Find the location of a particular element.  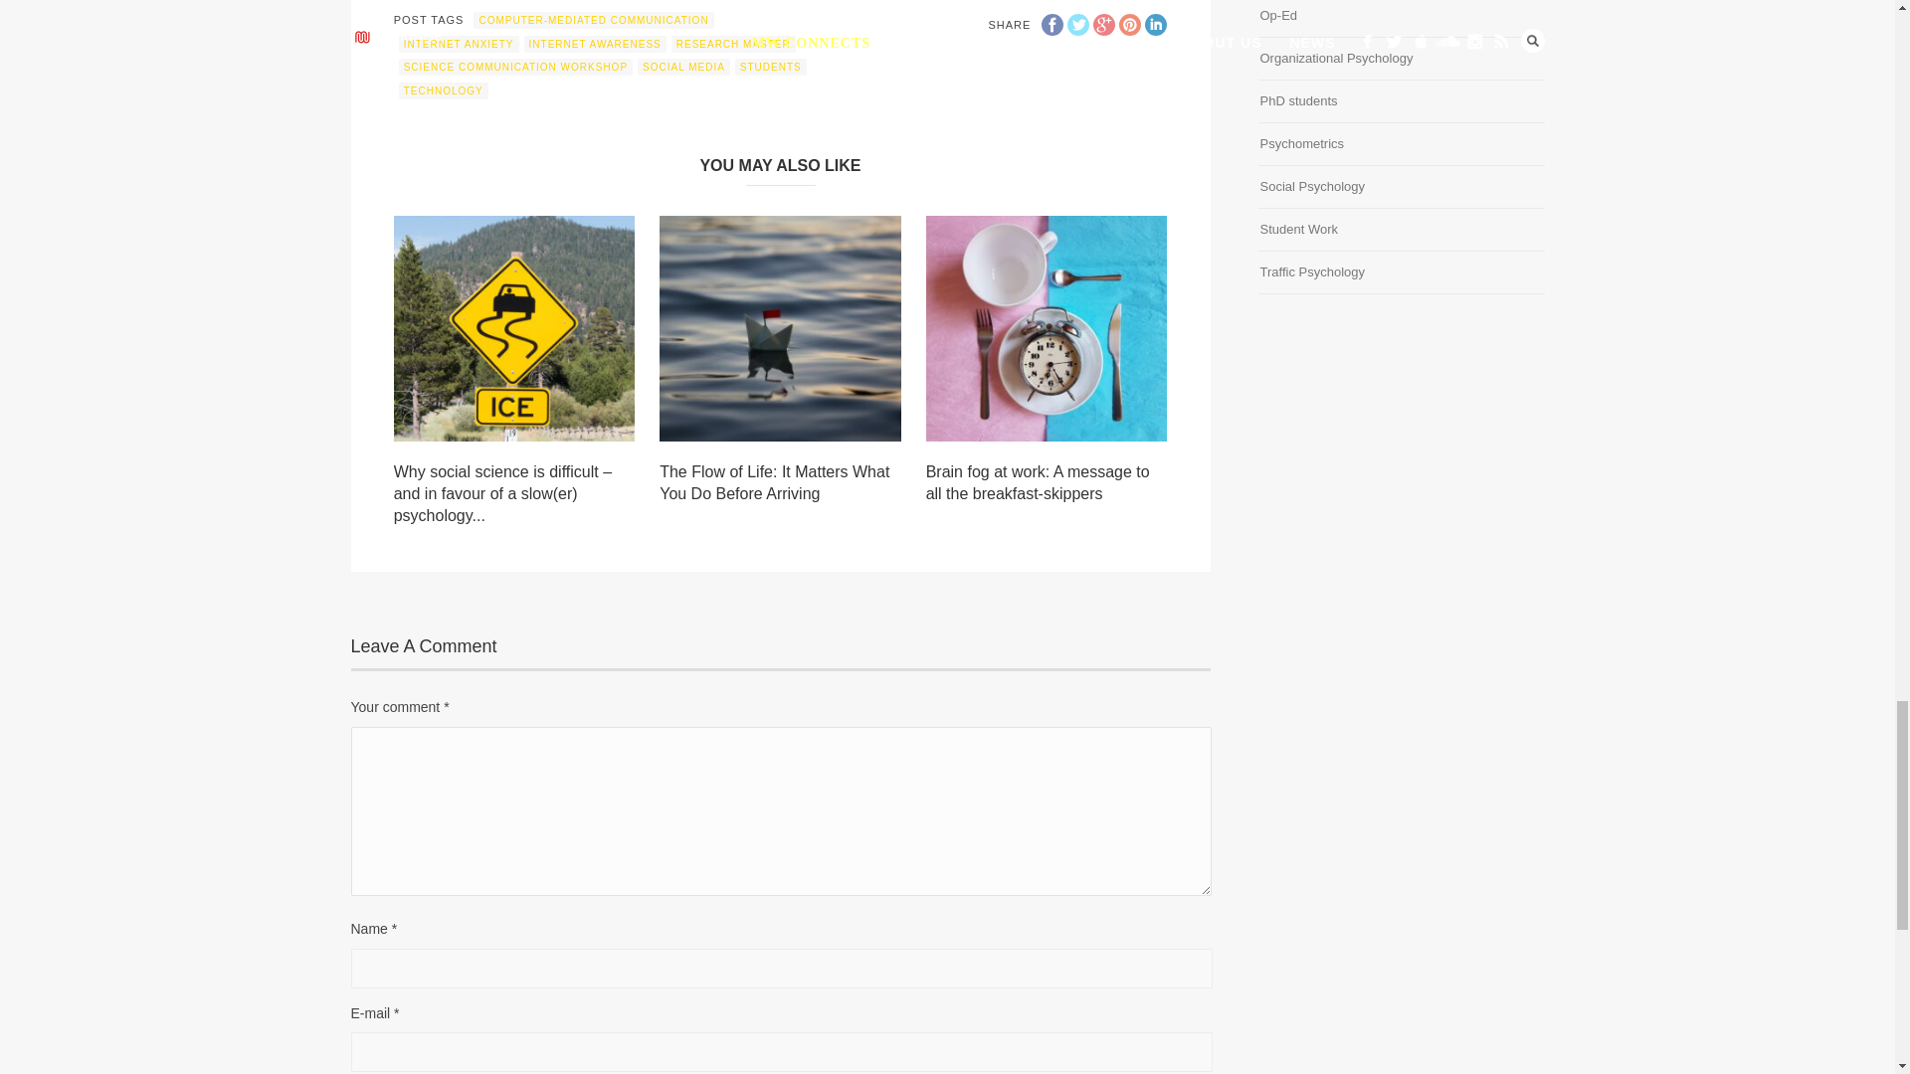

Twitter is located at coordinates (1078, 24).